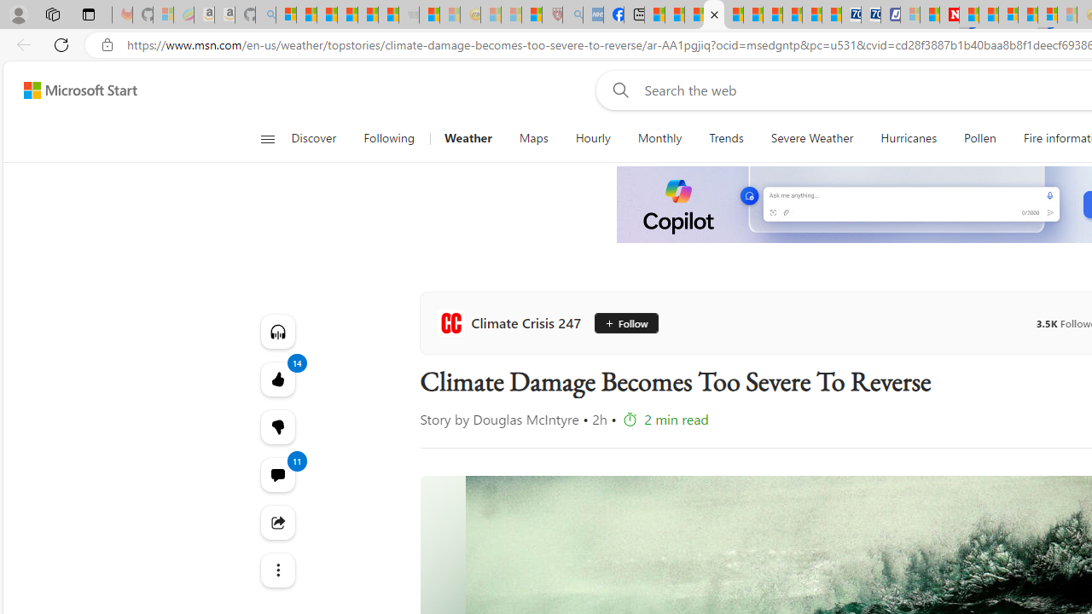 This screenshot has height=614, width=1092. Describe the element at coordinates (276, 379) in the screenshot. I see `14 Like` at that location.